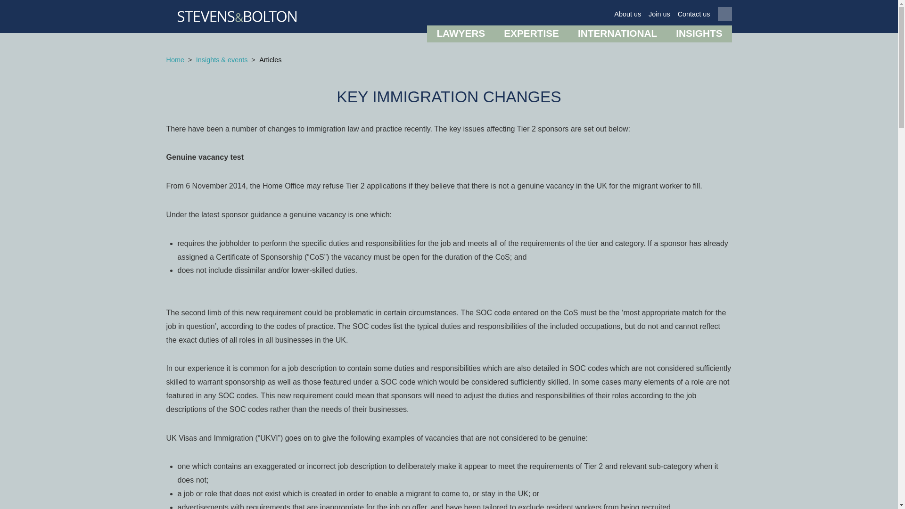 This screenshot has width=905, height=509. What do you see at coordinates (461, 34) in the screenshot?
I see `LAWYERS` at bounding box center [461, 34].